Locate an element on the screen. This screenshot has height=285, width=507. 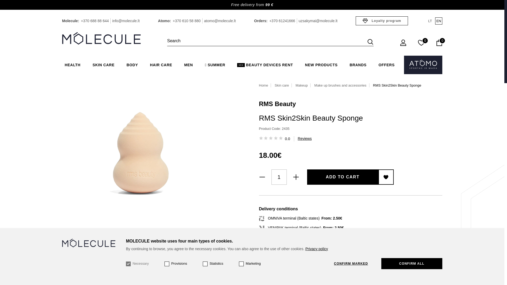
HEALTH is located at coordinates (72, 65).